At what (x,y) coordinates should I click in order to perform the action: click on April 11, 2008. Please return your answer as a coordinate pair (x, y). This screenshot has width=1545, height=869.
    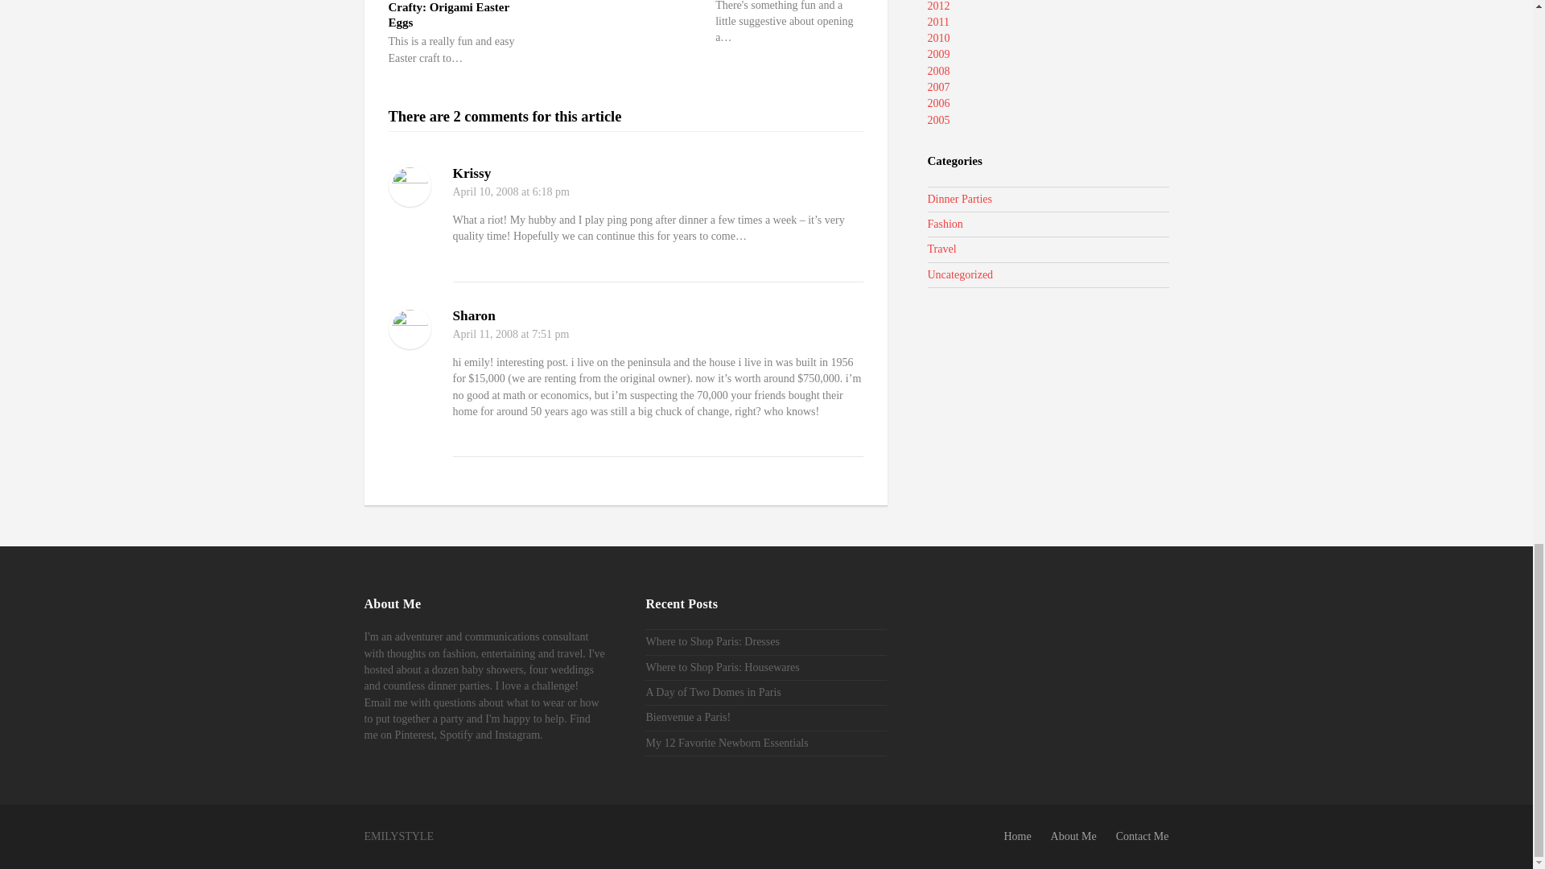
    Looking at the image, I should click on (484, 335).